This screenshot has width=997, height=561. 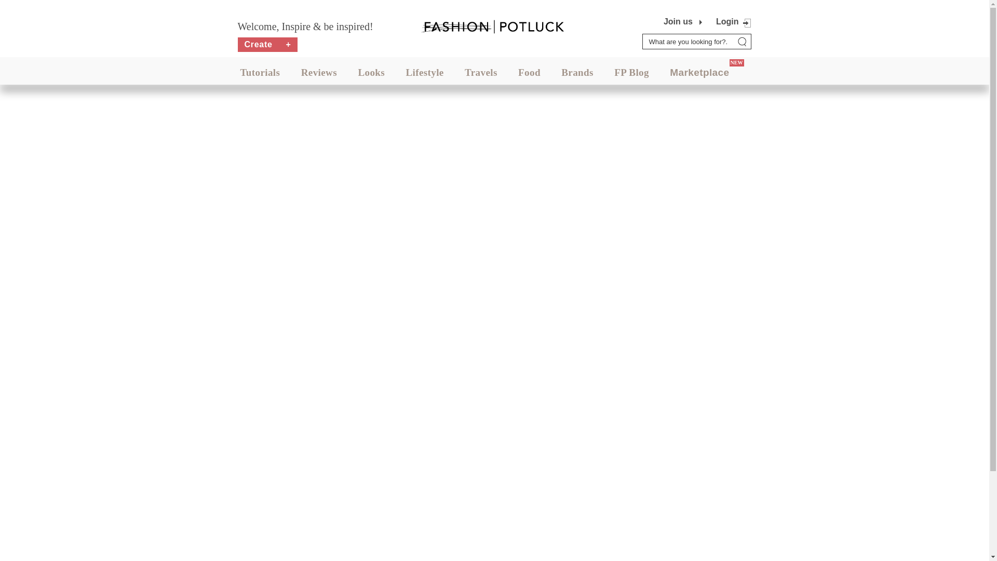 I want to click on Lifestyle, so click(x=425, y=72).